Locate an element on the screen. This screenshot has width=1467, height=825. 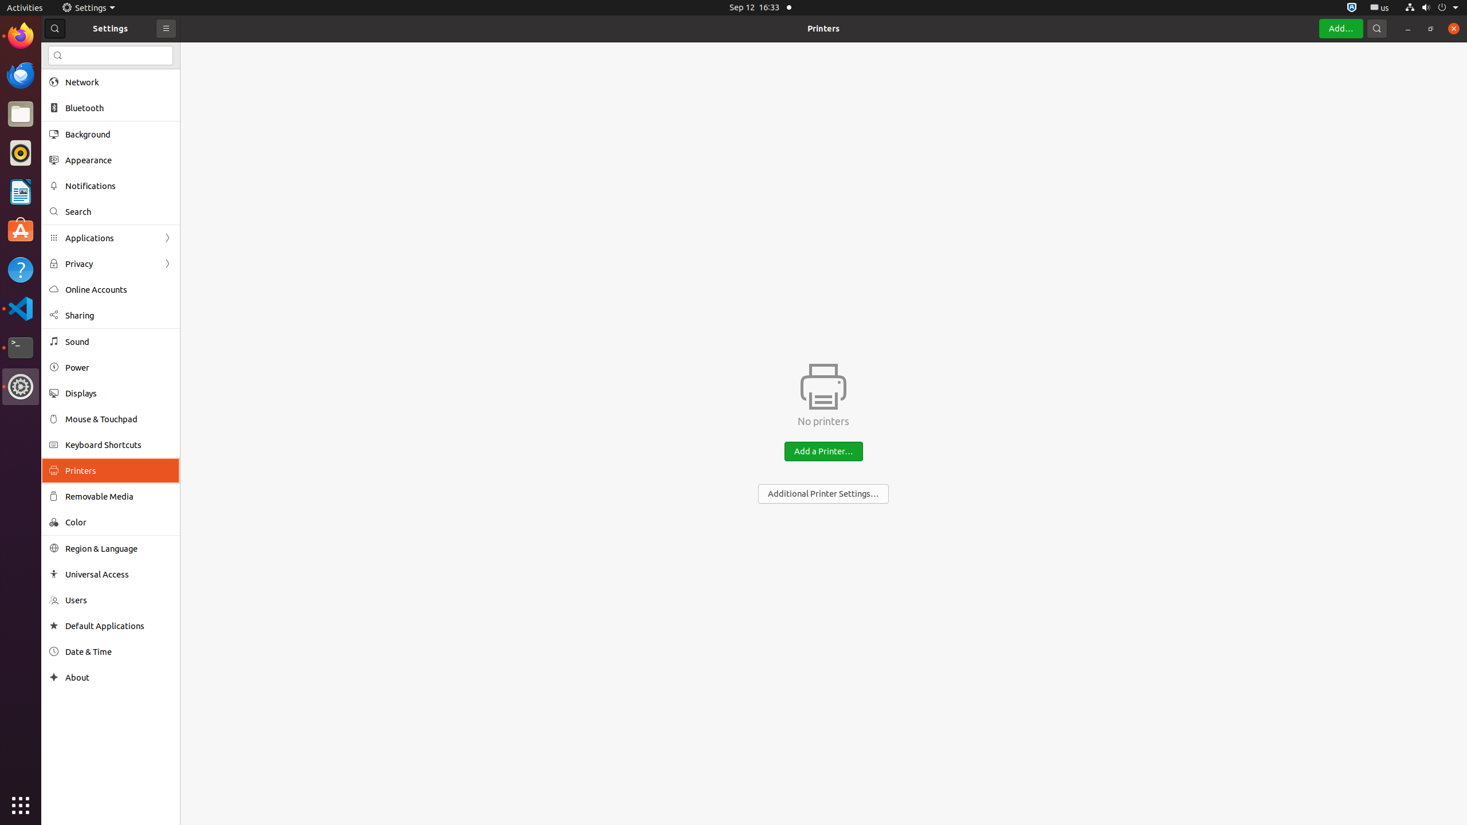
About is located at coordinates (119, 677).